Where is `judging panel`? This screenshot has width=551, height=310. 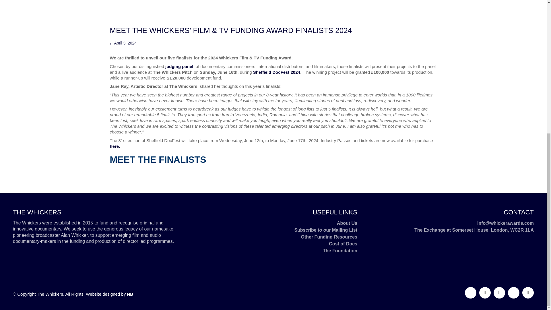
judging panel is located at coordinates (179, 66).